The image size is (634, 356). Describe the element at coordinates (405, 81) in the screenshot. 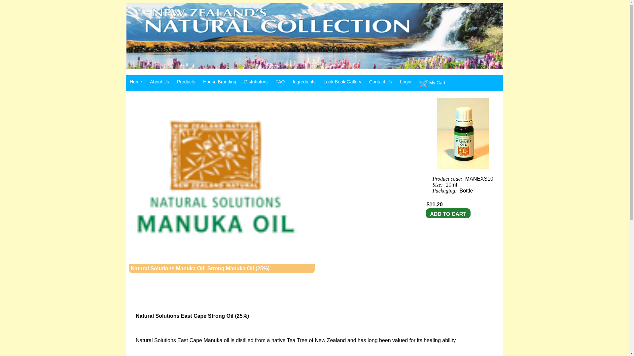

I see `Login` at that location.